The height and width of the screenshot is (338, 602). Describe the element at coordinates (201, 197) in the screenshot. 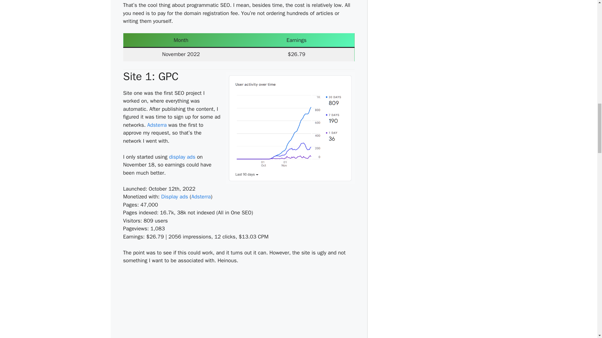

I see `Adsterra` at that location.